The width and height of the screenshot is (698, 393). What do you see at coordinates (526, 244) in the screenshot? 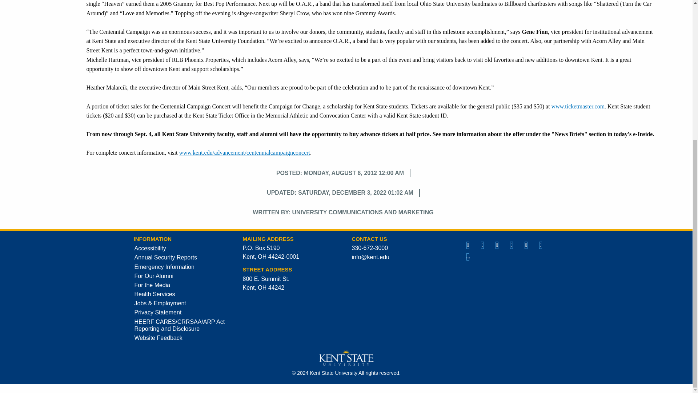
I see `Kent State Kent Campus - Facebook` at bounding box center [526, 244].